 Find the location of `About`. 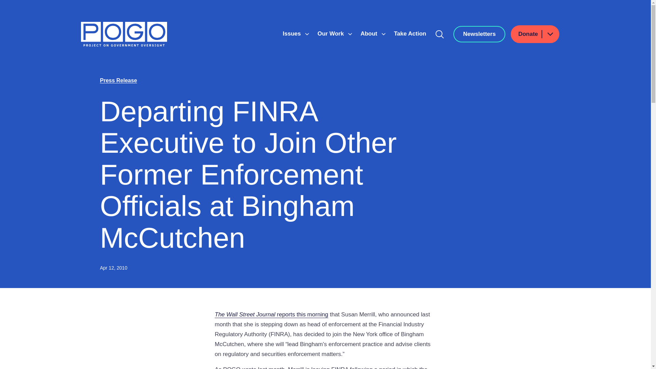

About is located at coordinates (370, 33).